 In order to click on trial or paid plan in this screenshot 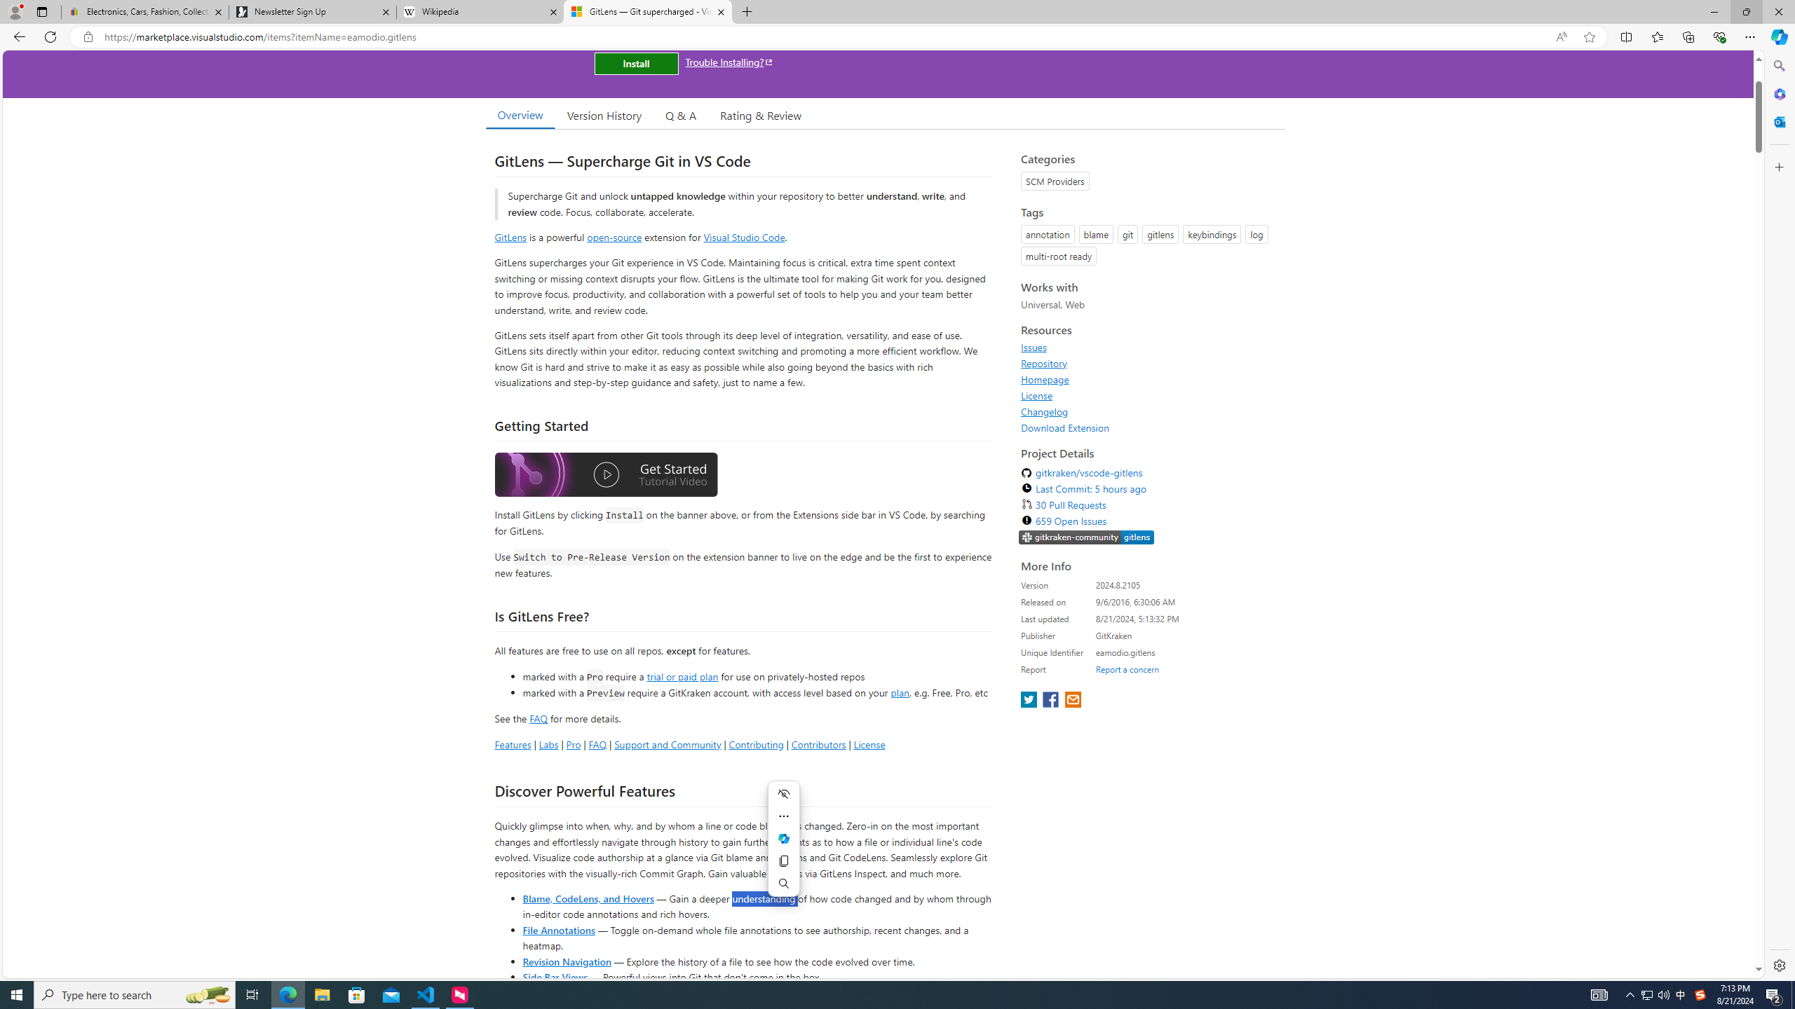, I will do `click(682, 675)`.